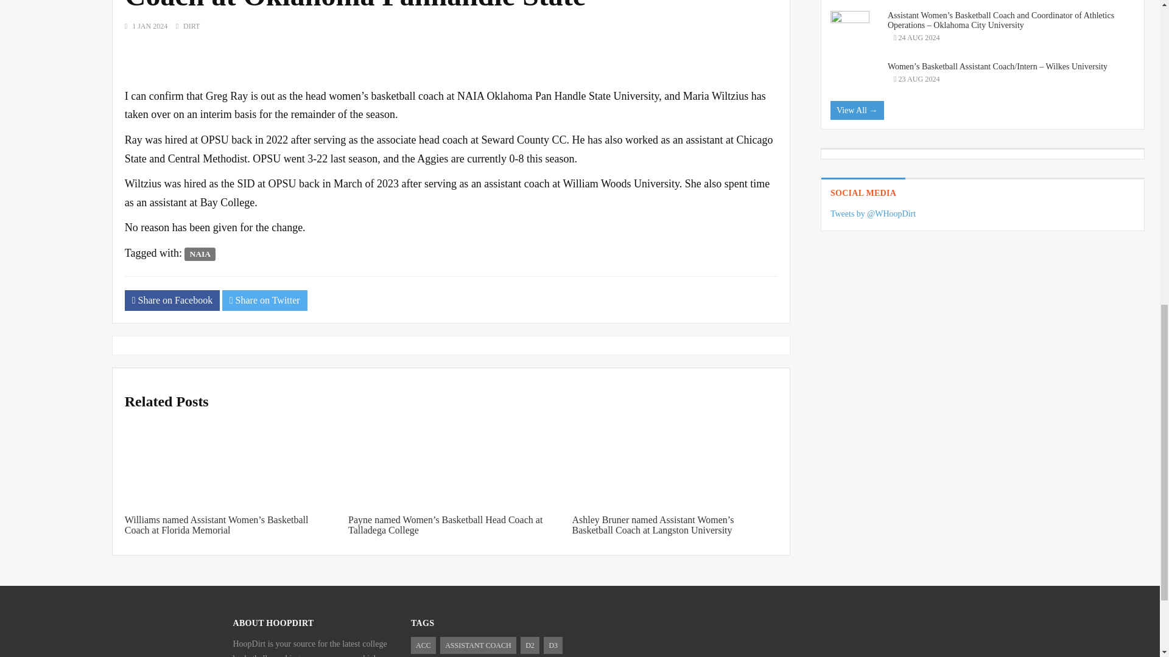  I want to click on ACC, so click(424, 645).